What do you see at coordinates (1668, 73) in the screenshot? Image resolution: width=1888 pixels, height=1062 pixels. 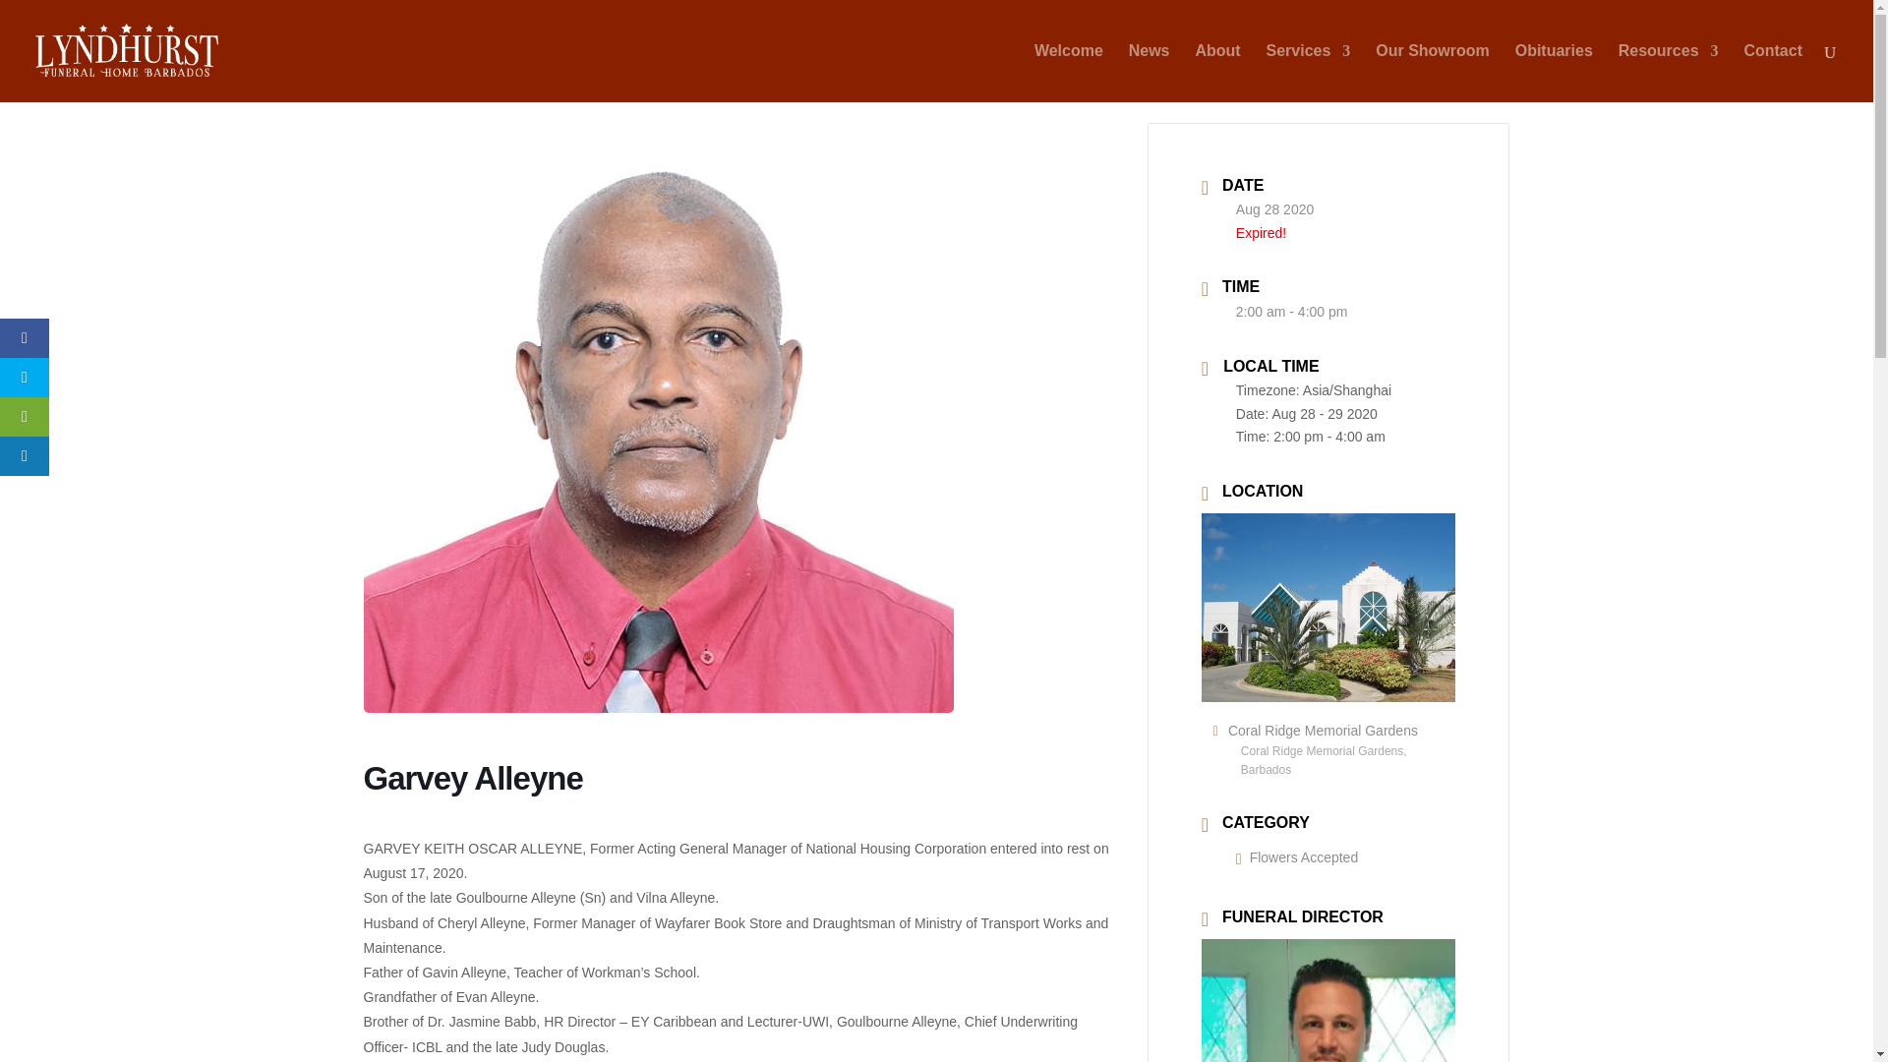 I see `Resources` at bounding box center [1668, 73].